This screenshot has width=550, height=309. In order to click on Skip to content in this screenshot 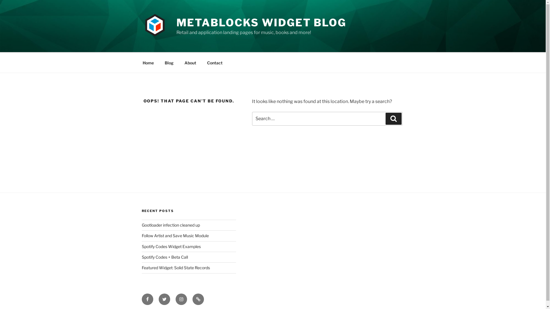, I will do `click(0, 0)`.